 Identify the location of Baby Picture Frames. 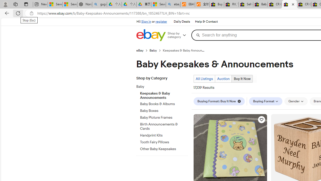
(164, 117).